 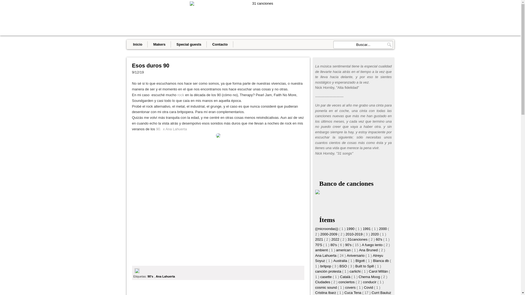 I want to click on Inicio, so click(x=138, y=44).